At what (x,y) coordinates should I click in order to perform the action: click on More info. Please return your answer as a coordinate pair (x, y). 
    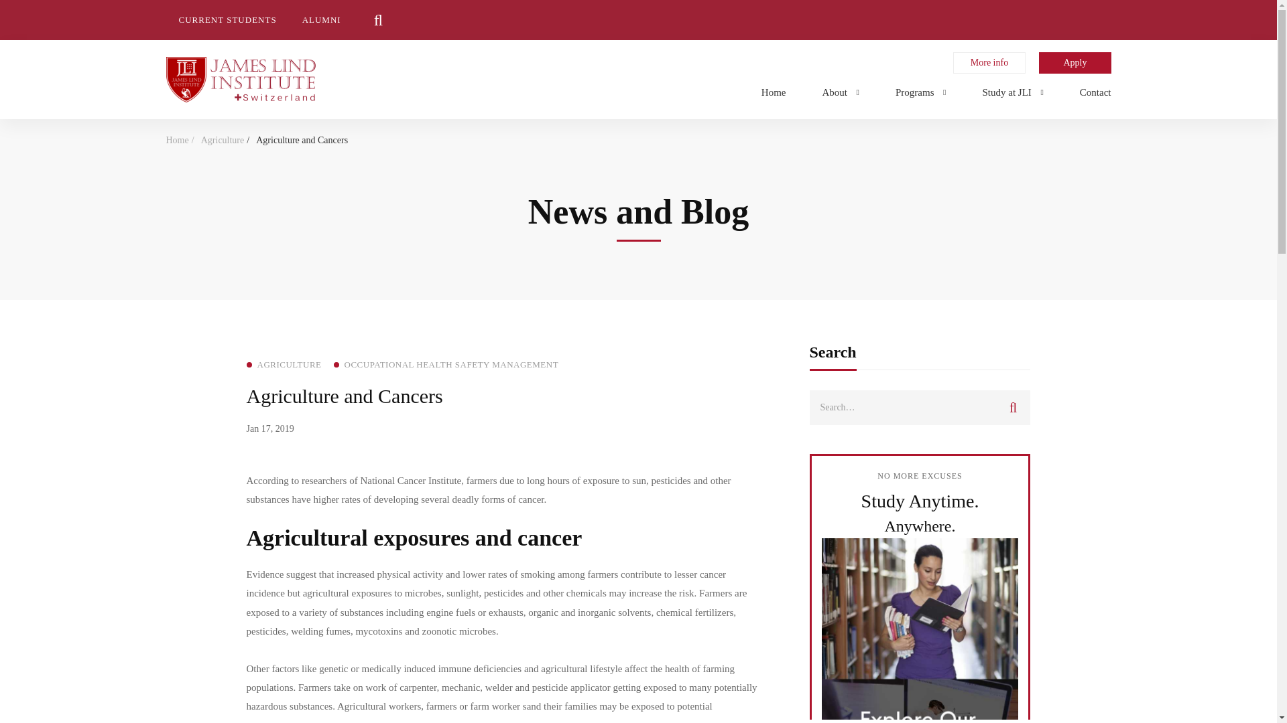
    Looking at the image, I should click on (989, 63).